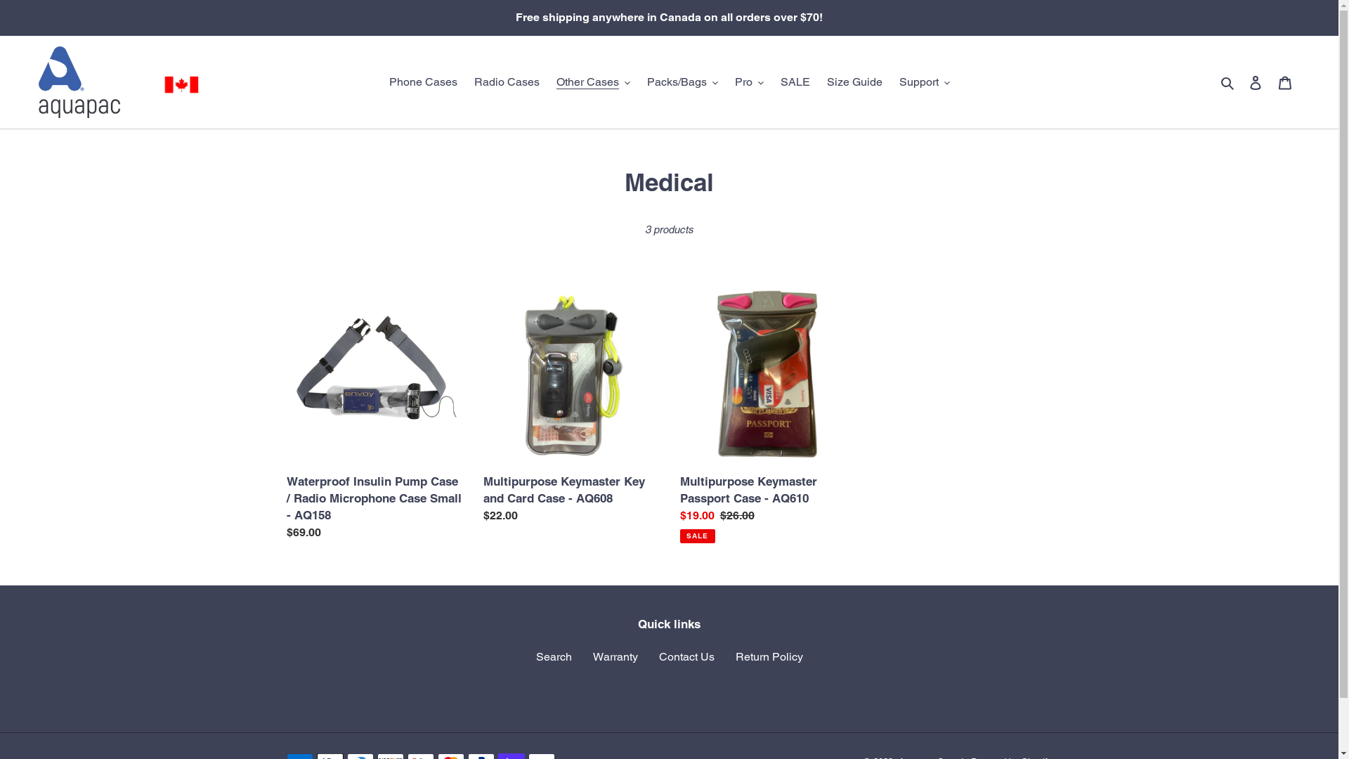  Describe the element at coordinates (682, 82) in the screenshot. I see `Packs/Bags` at that location.